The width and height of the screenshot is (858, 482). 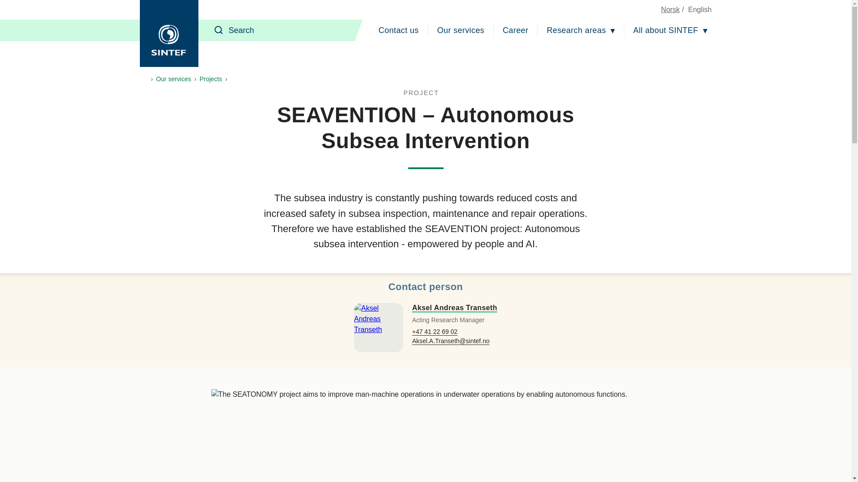 I want to click on Norsk, so click(x=670, y=9).